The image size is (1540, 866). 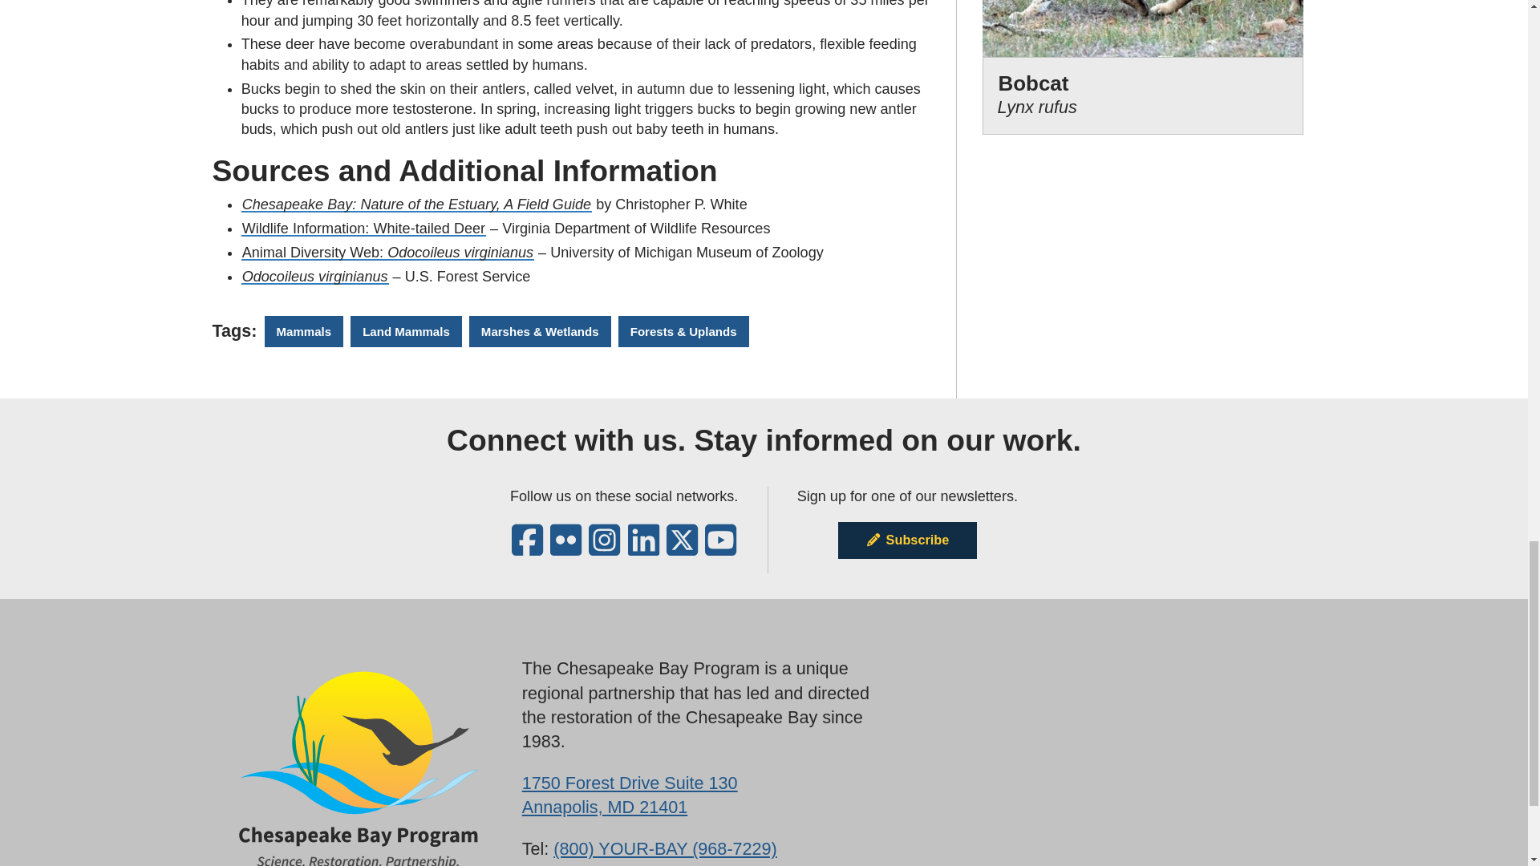 What do you see at coordinates (906, 540) in the screenshot?
I see `Animal Diversity Web: Odocoileus virginianus` at bounding box center [906, 540].